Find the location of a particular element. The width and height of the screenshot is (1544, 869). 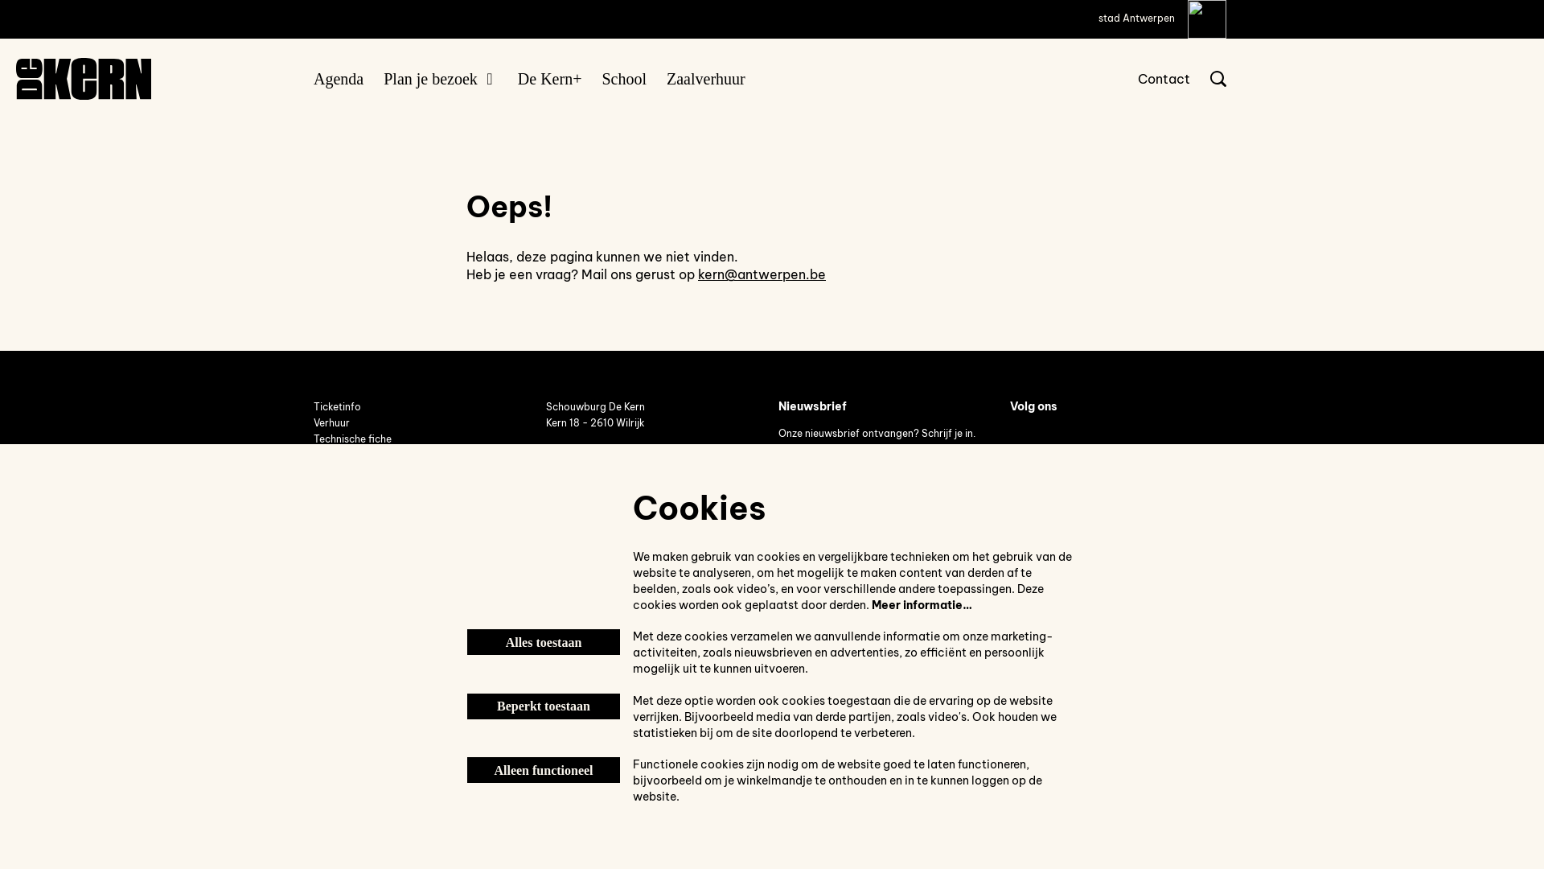

Schrijf je in. is located at coordinates (949, 433).